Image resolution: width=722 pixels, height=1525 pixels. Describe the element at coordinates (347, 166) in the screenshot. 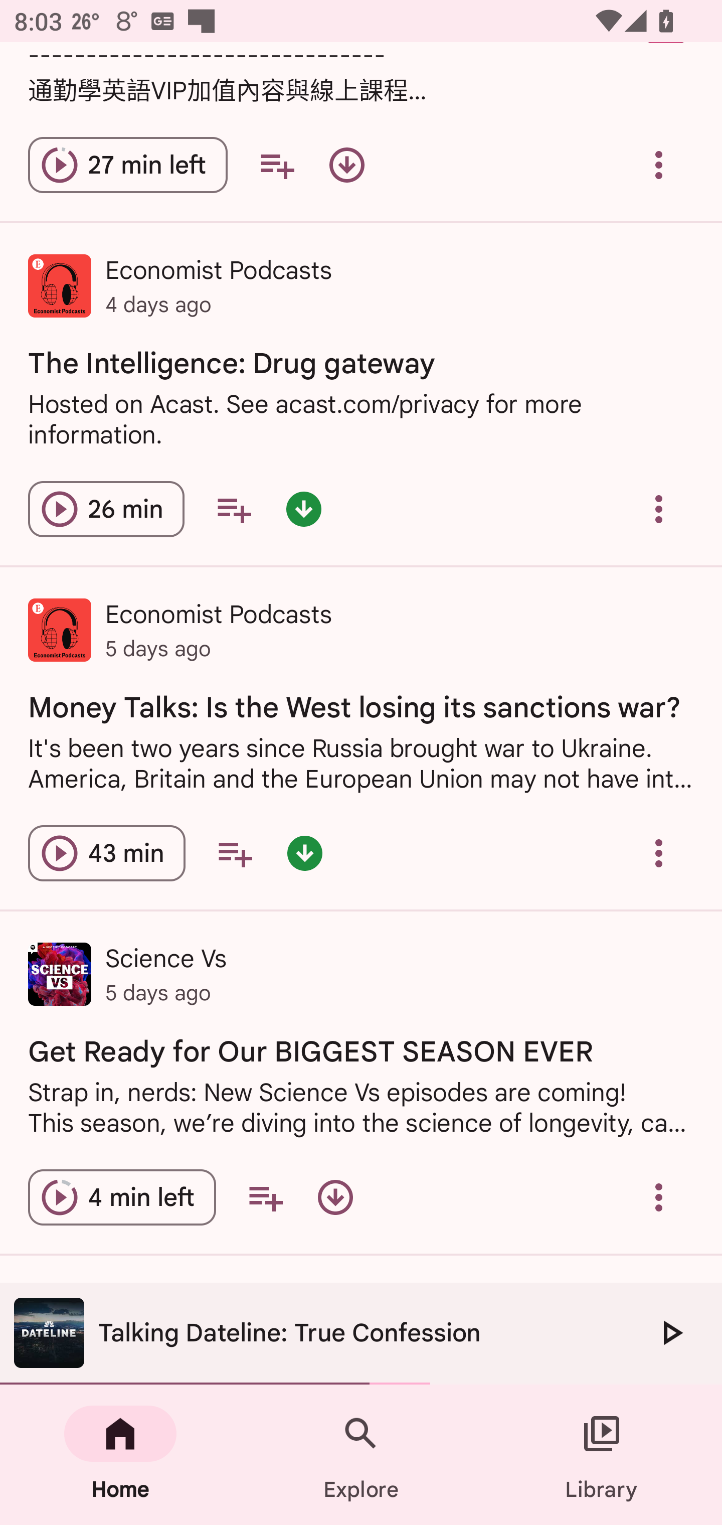

I see `Download episode` at that location.